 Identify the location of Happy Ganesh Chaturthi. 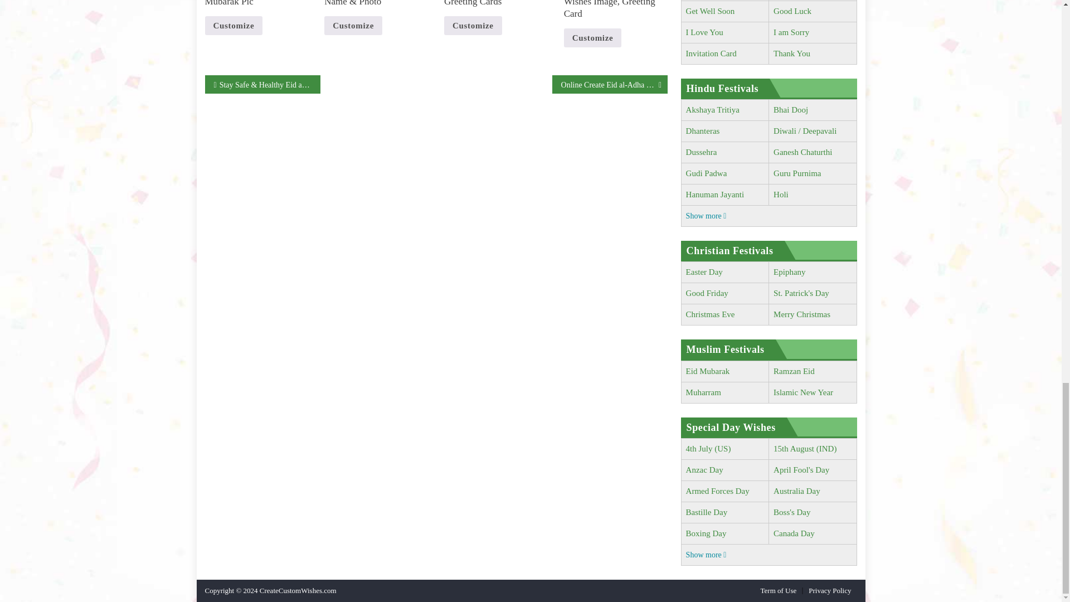
(802, 152).